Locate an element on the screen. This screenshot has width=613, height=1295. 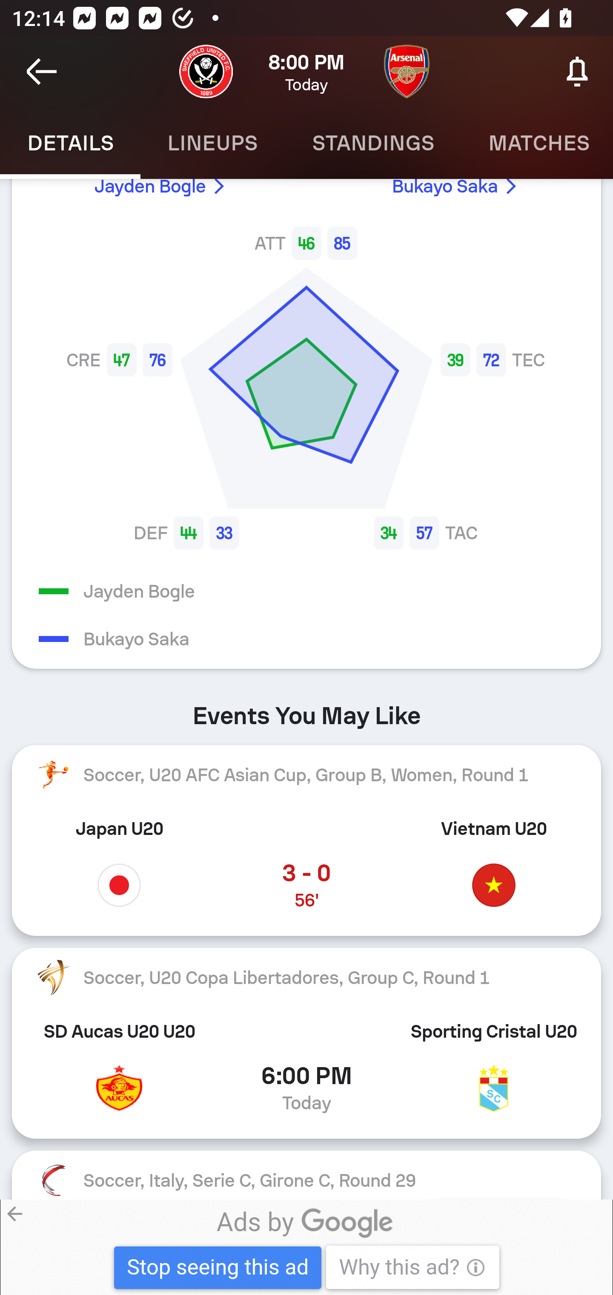
Lineups LINEUPS is located at coordinates (212, 143).